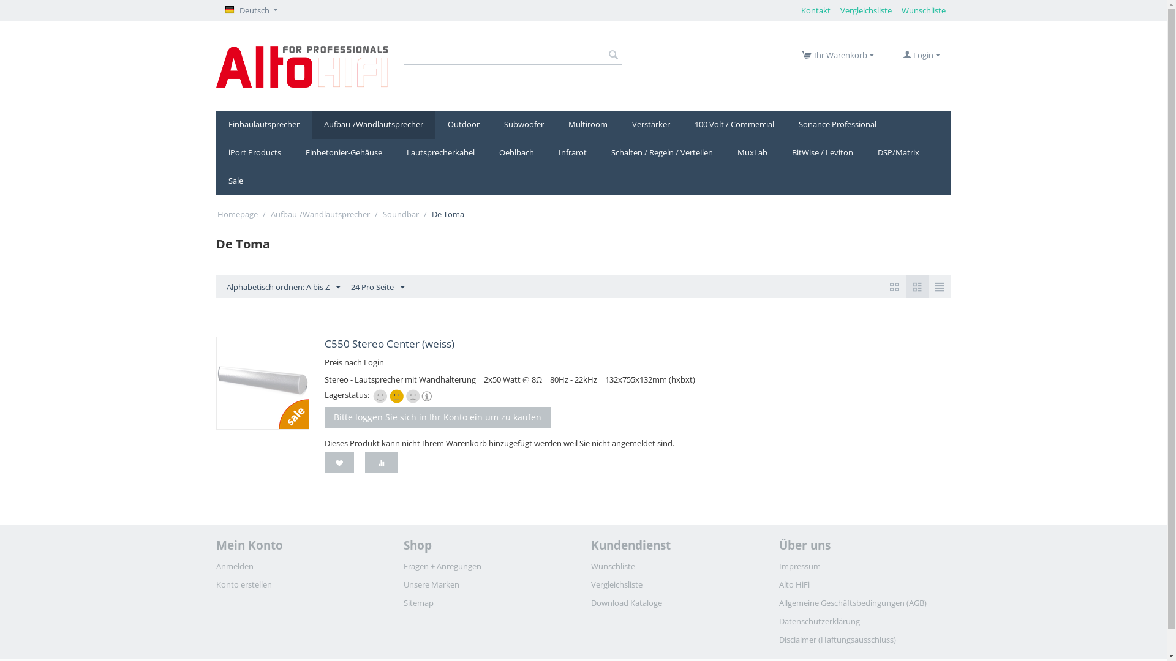 The width and height of the screenshot is (1176, 661). Describe the element at coordinates (922, 55) in the screenshot. I see ` Login` at that location.